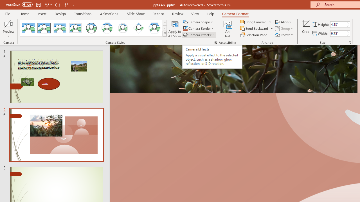 This screenshot has height=202, width=360. Describe the element at coordinates (254, 22) in the screenshot. I see `Bring Forward` at that location.